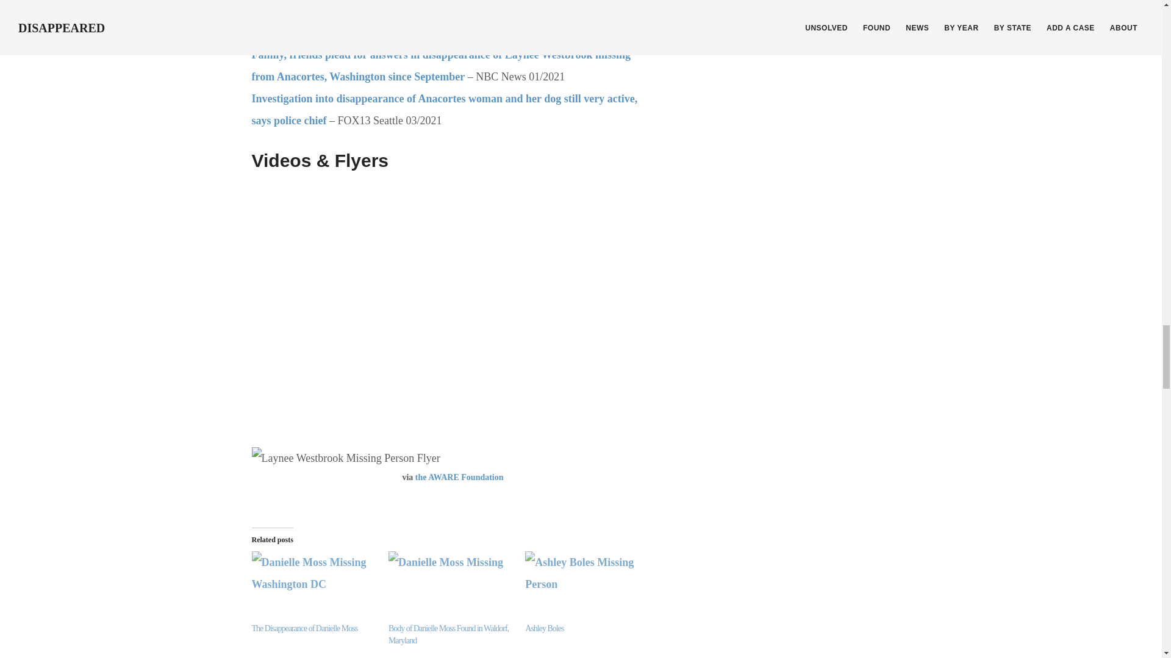  I want to click on The Disappearance of Danielle Moss, so click(304, 628).